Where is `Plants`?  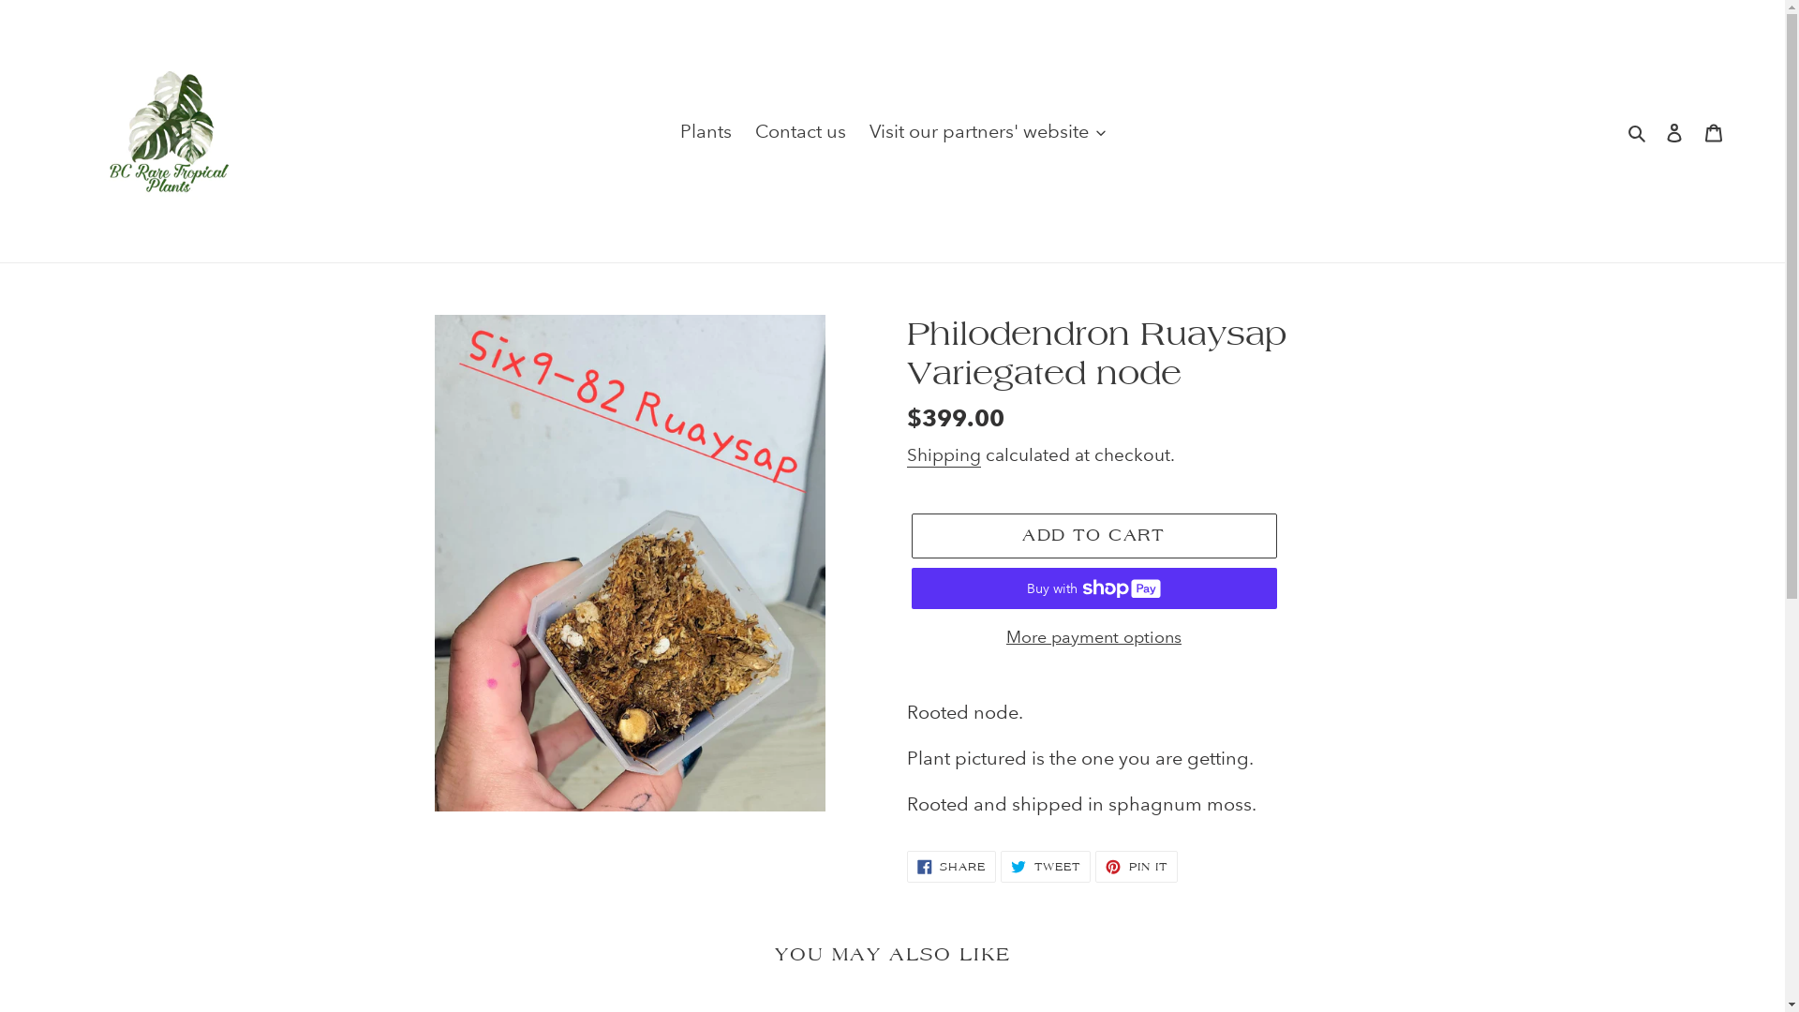 Plants is located at coordinates (706, 131).